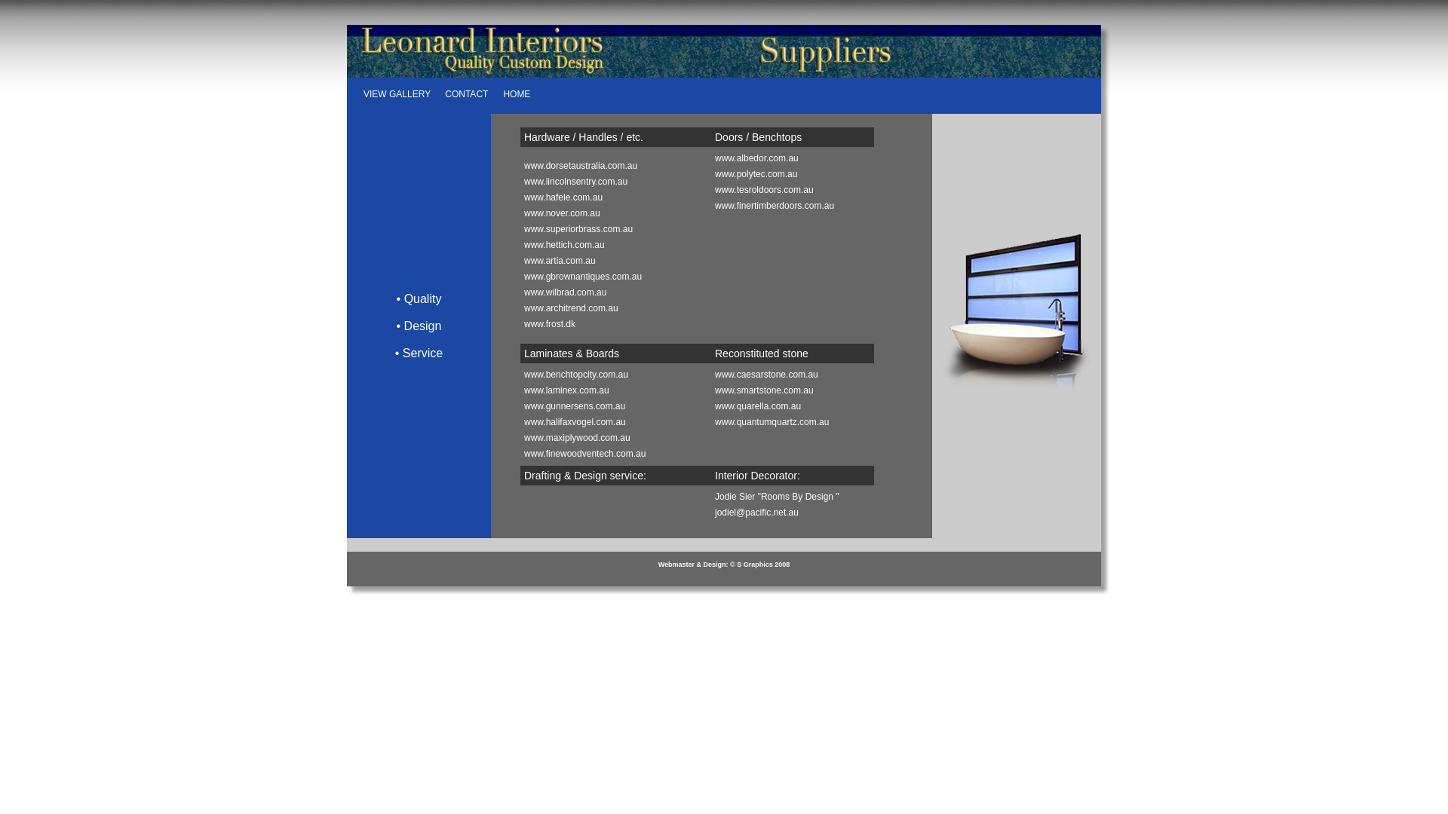 This screenshot has height=814, width=1448. Describe the element at coordinates (567, 390) in the screenshot. I see `www.laminex.com.au` at that location.